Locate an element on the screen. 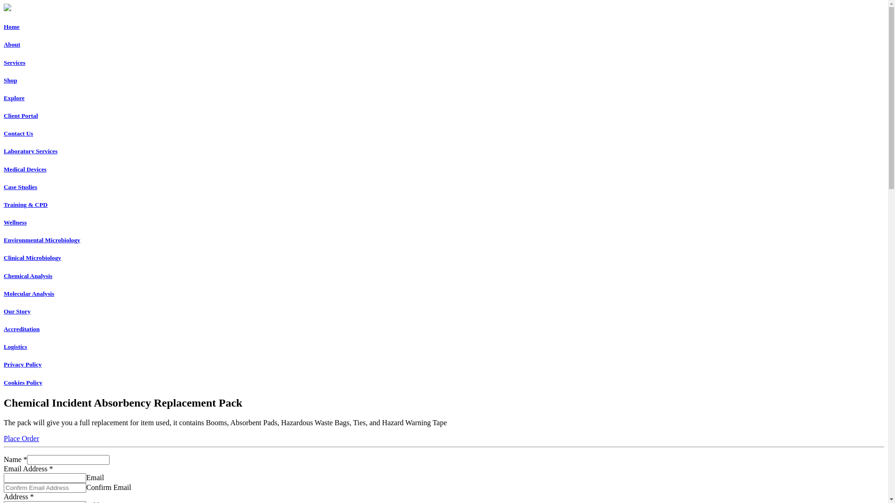  Place Order is located at coordinates (21, 439).